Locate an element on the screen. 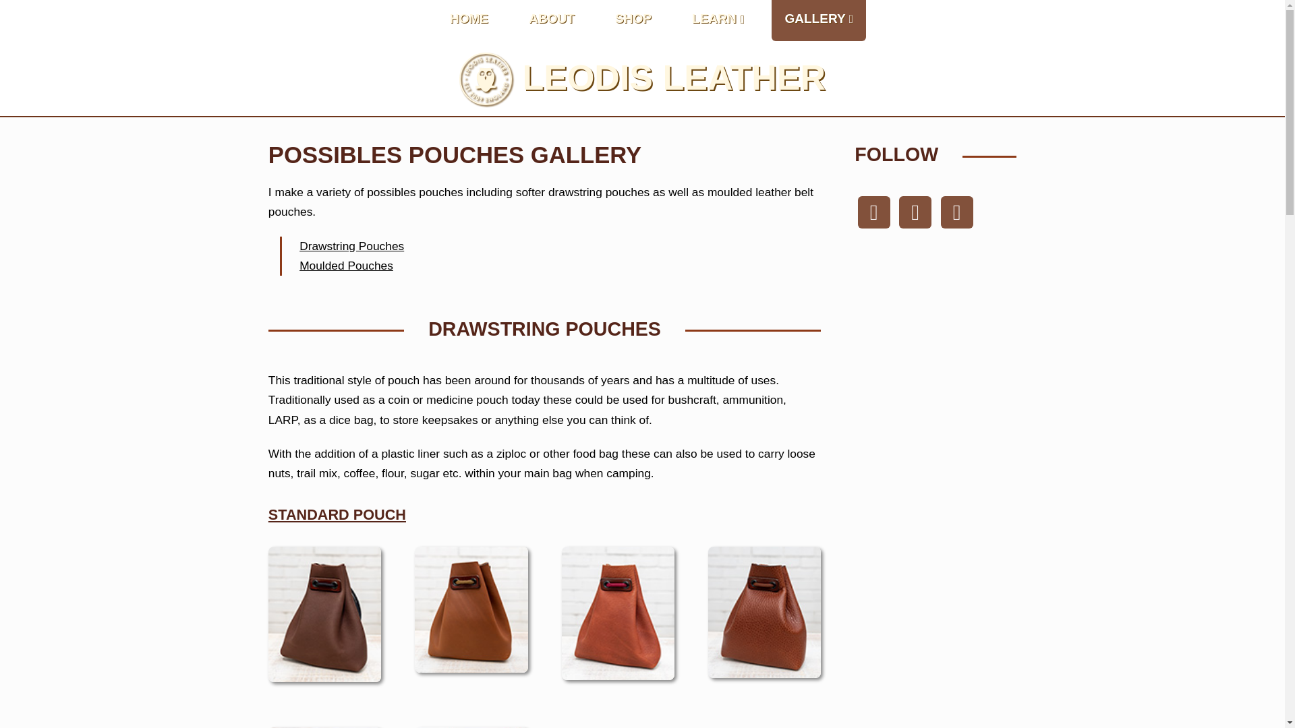 Image resolution: width=1295 pixels, height=728 pixels. Moulded Pouches is located at coordinates (346, 266).